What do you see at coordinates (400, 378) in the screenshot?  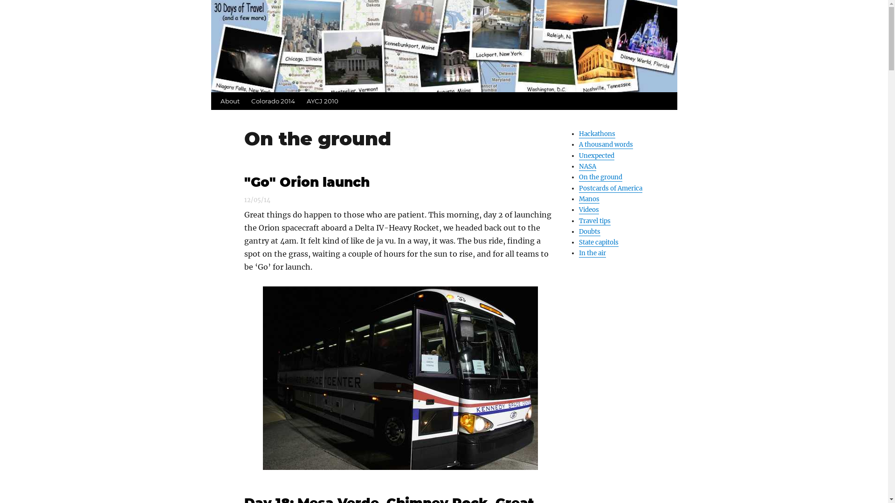 I see `Photo` at bounding box center [400, 378].